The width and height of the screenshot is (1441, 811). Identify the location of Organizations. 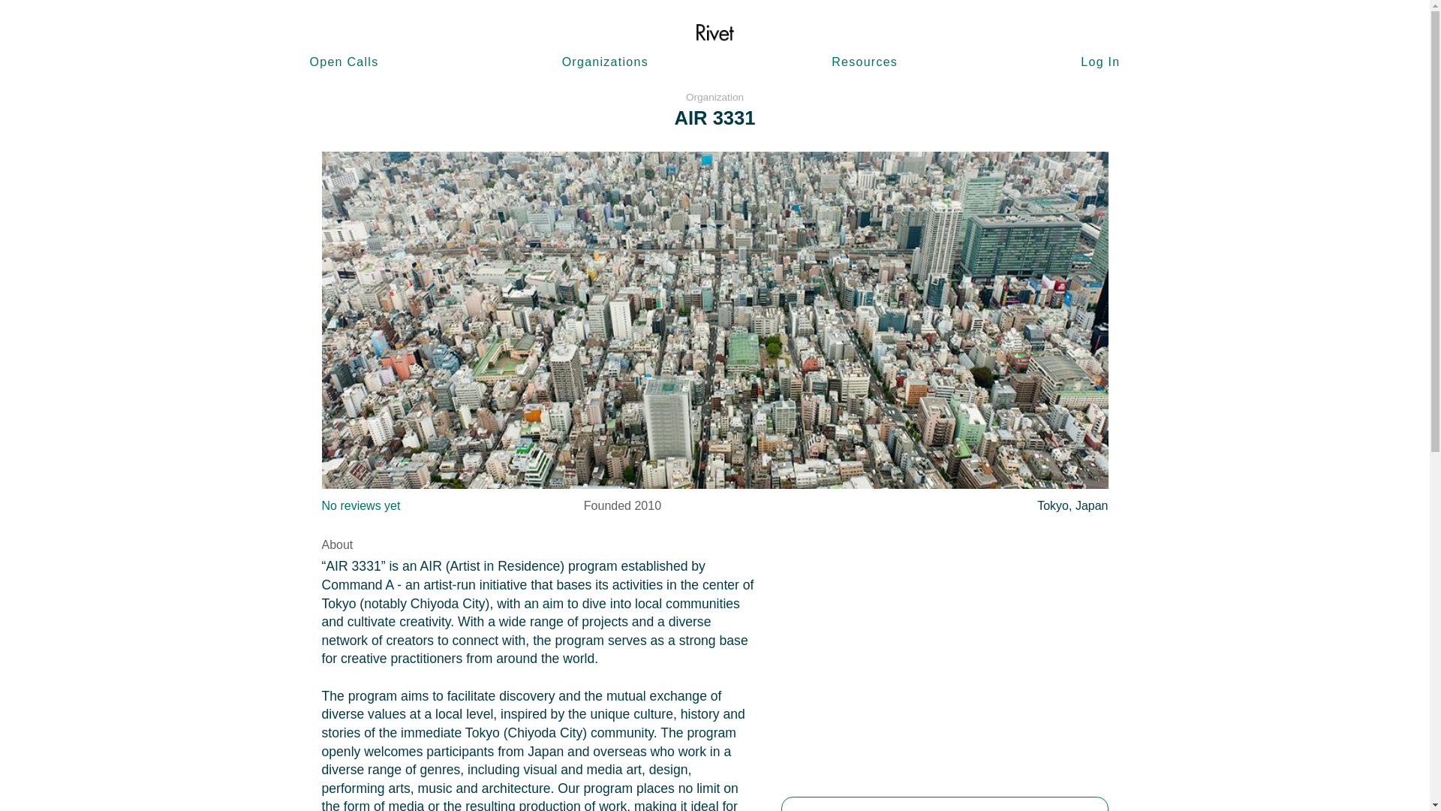
(605, 62).